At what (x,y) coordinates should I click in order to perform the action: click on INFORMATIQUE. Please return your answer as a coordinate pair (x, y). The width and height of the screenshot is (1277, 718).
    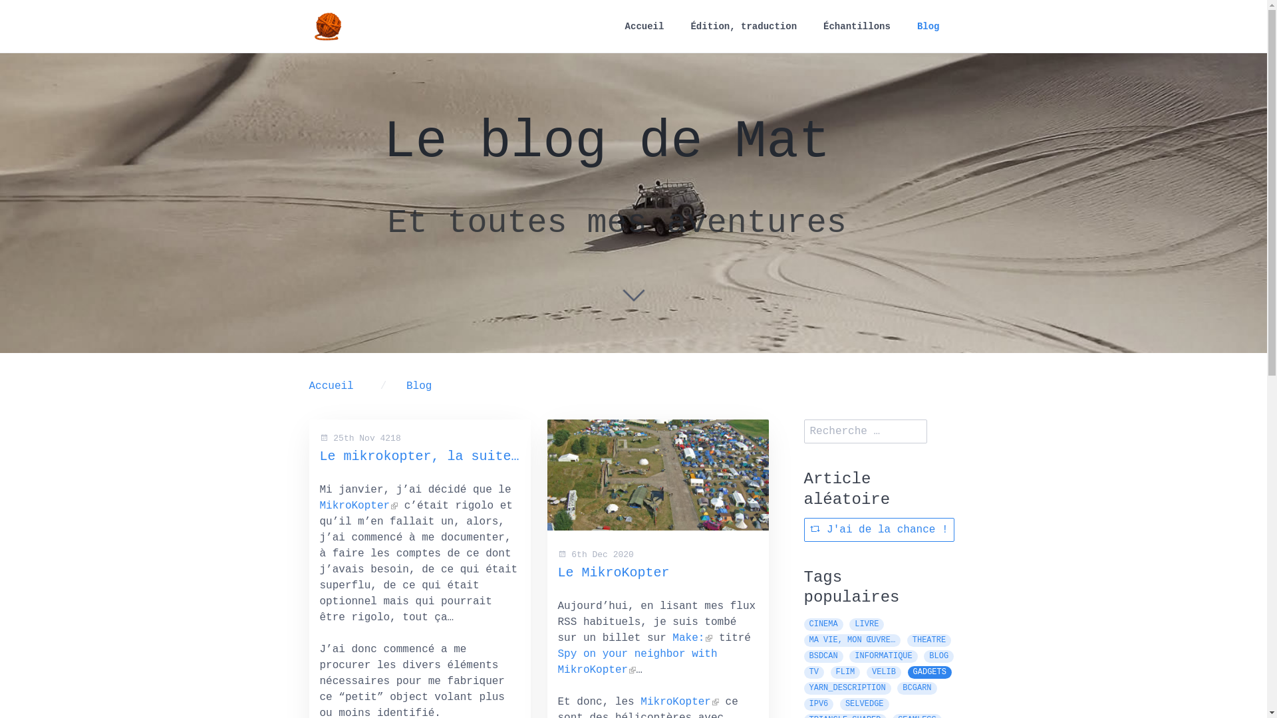
    Looking at the image, I should click on (883, 657).